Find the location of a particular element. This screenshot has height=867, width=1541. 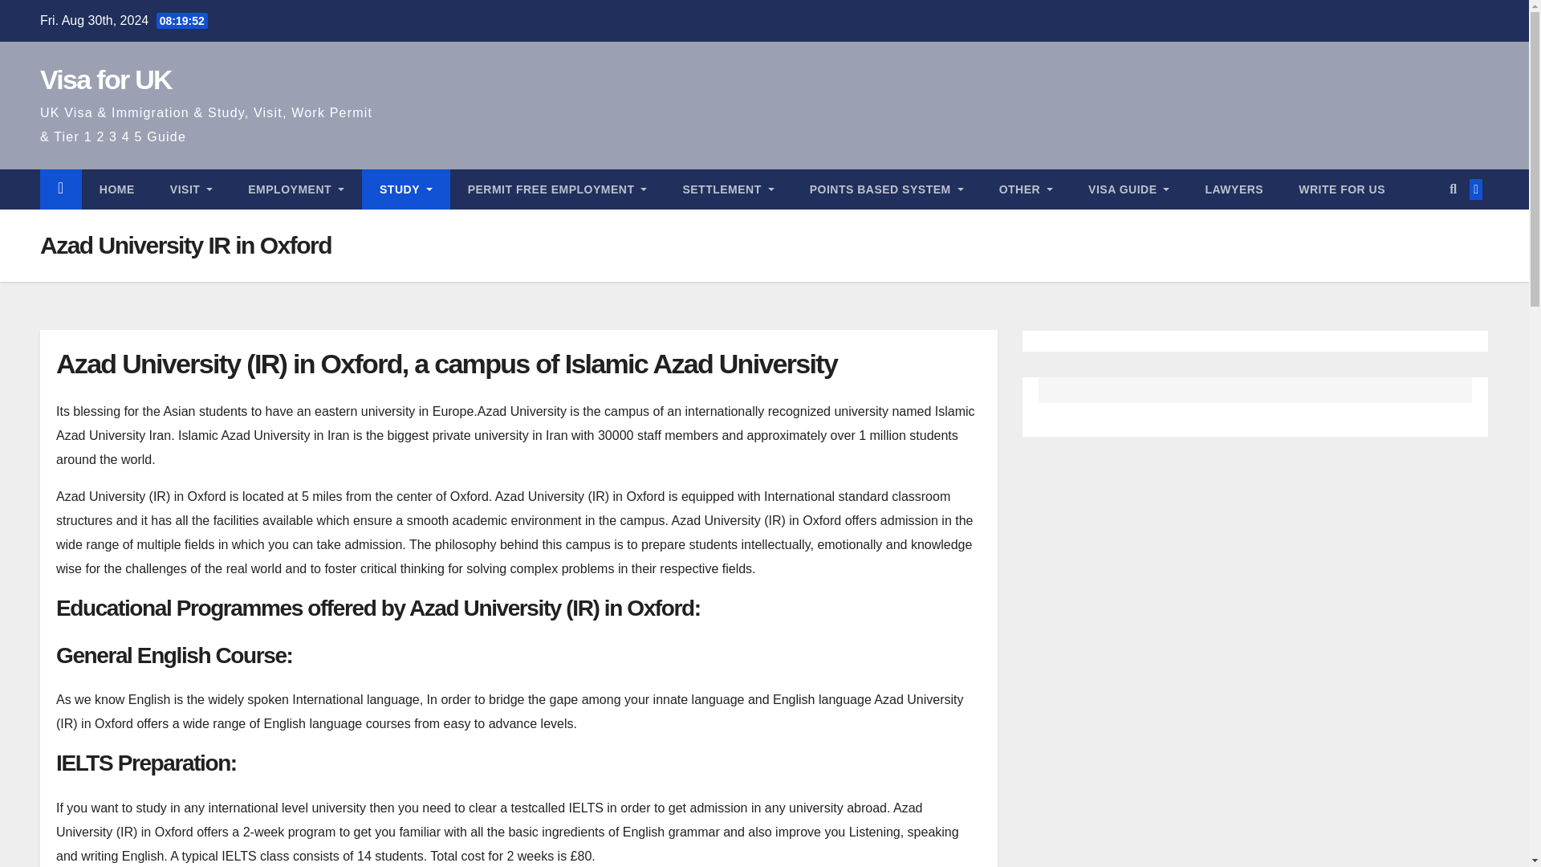

EMPLOYMENT is located at coordinates (295, 189).